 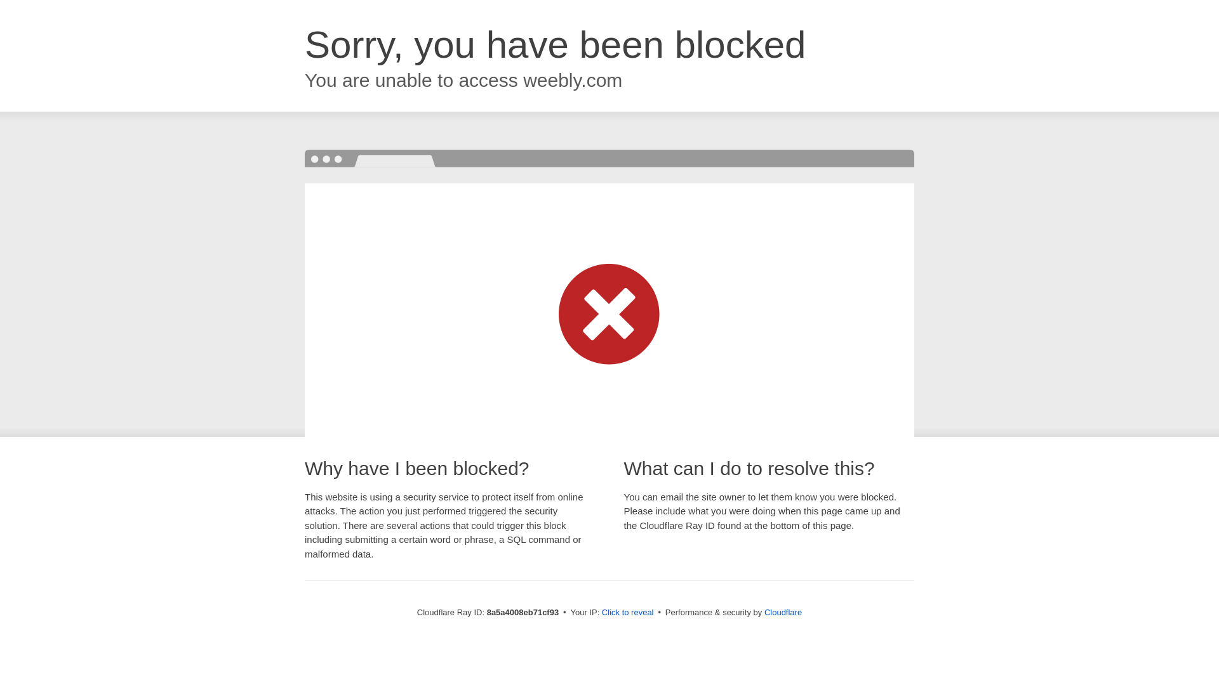 What do you see at coordinates (627, 613) in the screenshot?
I see `Click to reveal` at bounding box center [627, 613].